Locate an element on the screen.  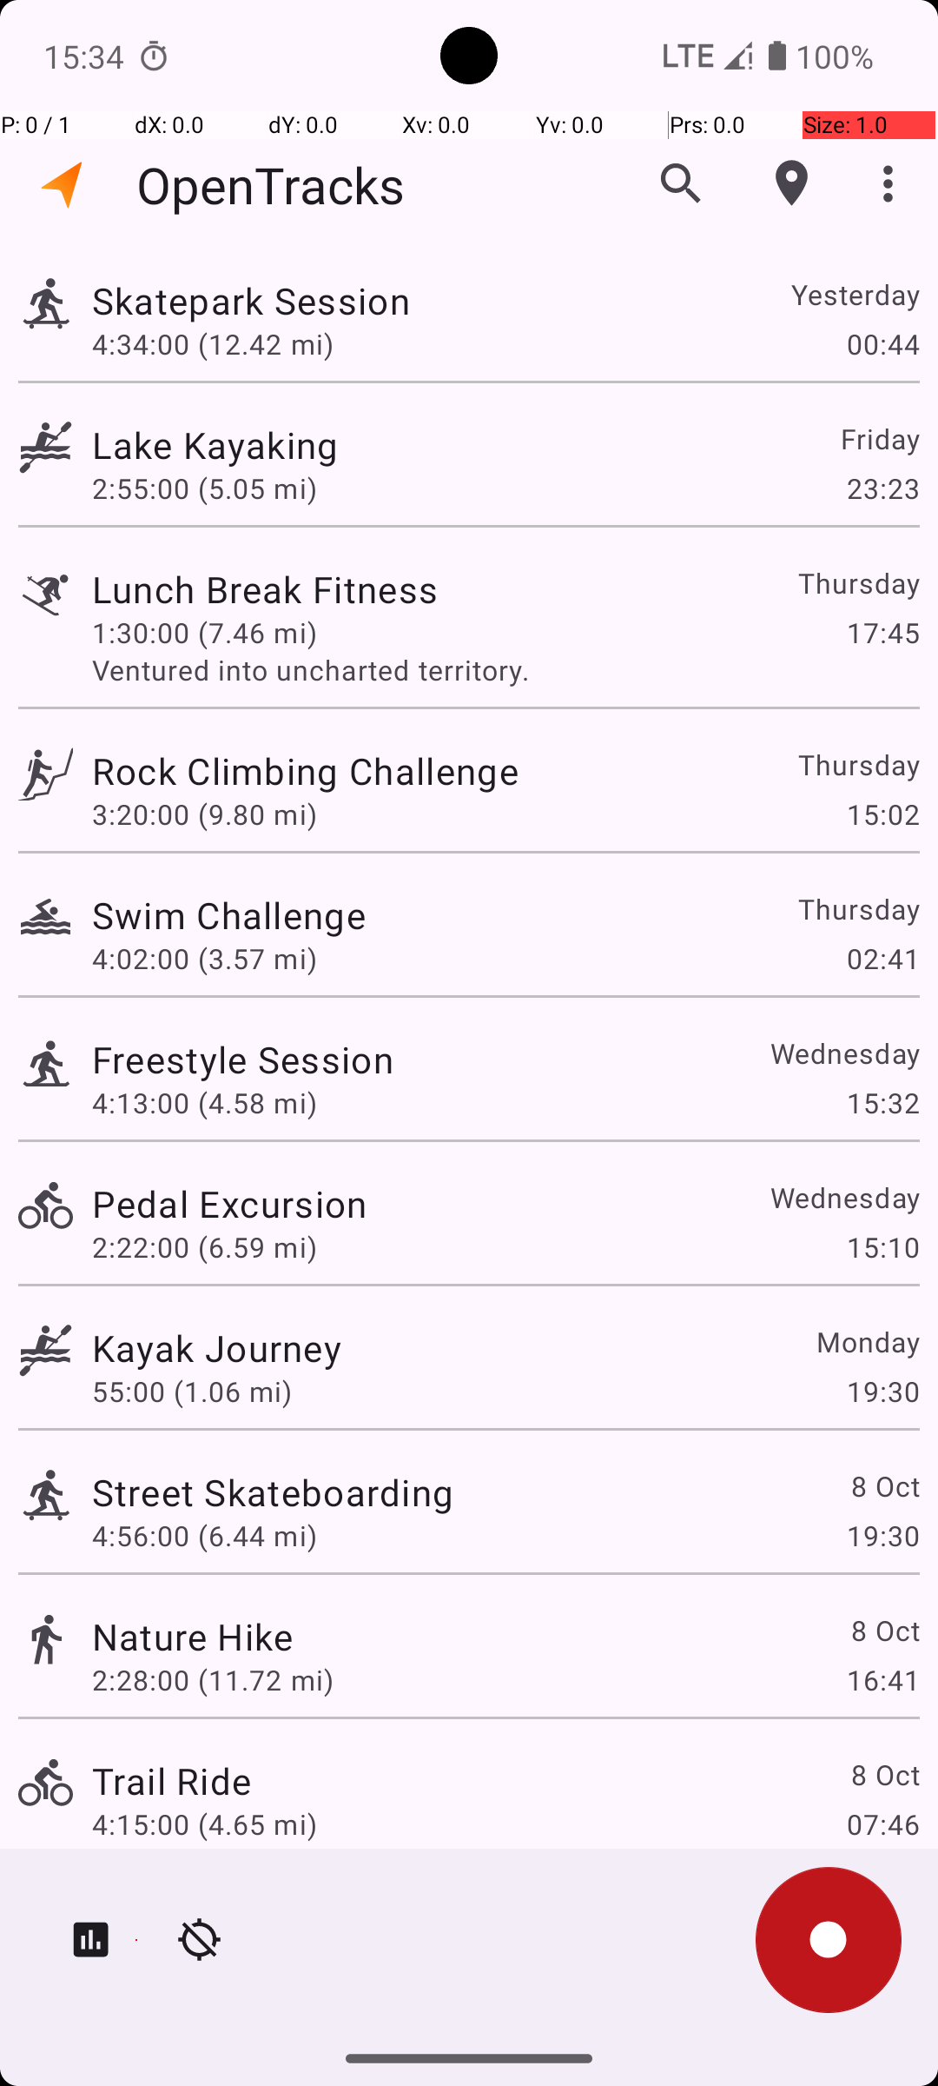
17:45 is located at coordinates (882, 633).